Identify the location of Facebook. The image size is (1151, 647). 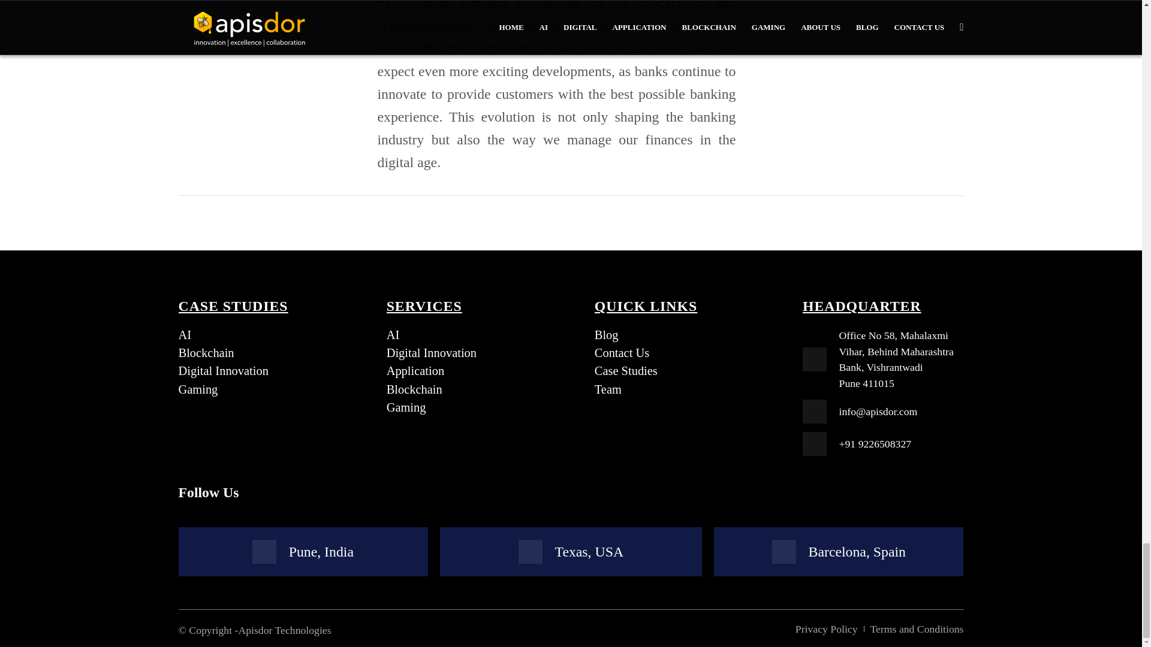
(267, 492).